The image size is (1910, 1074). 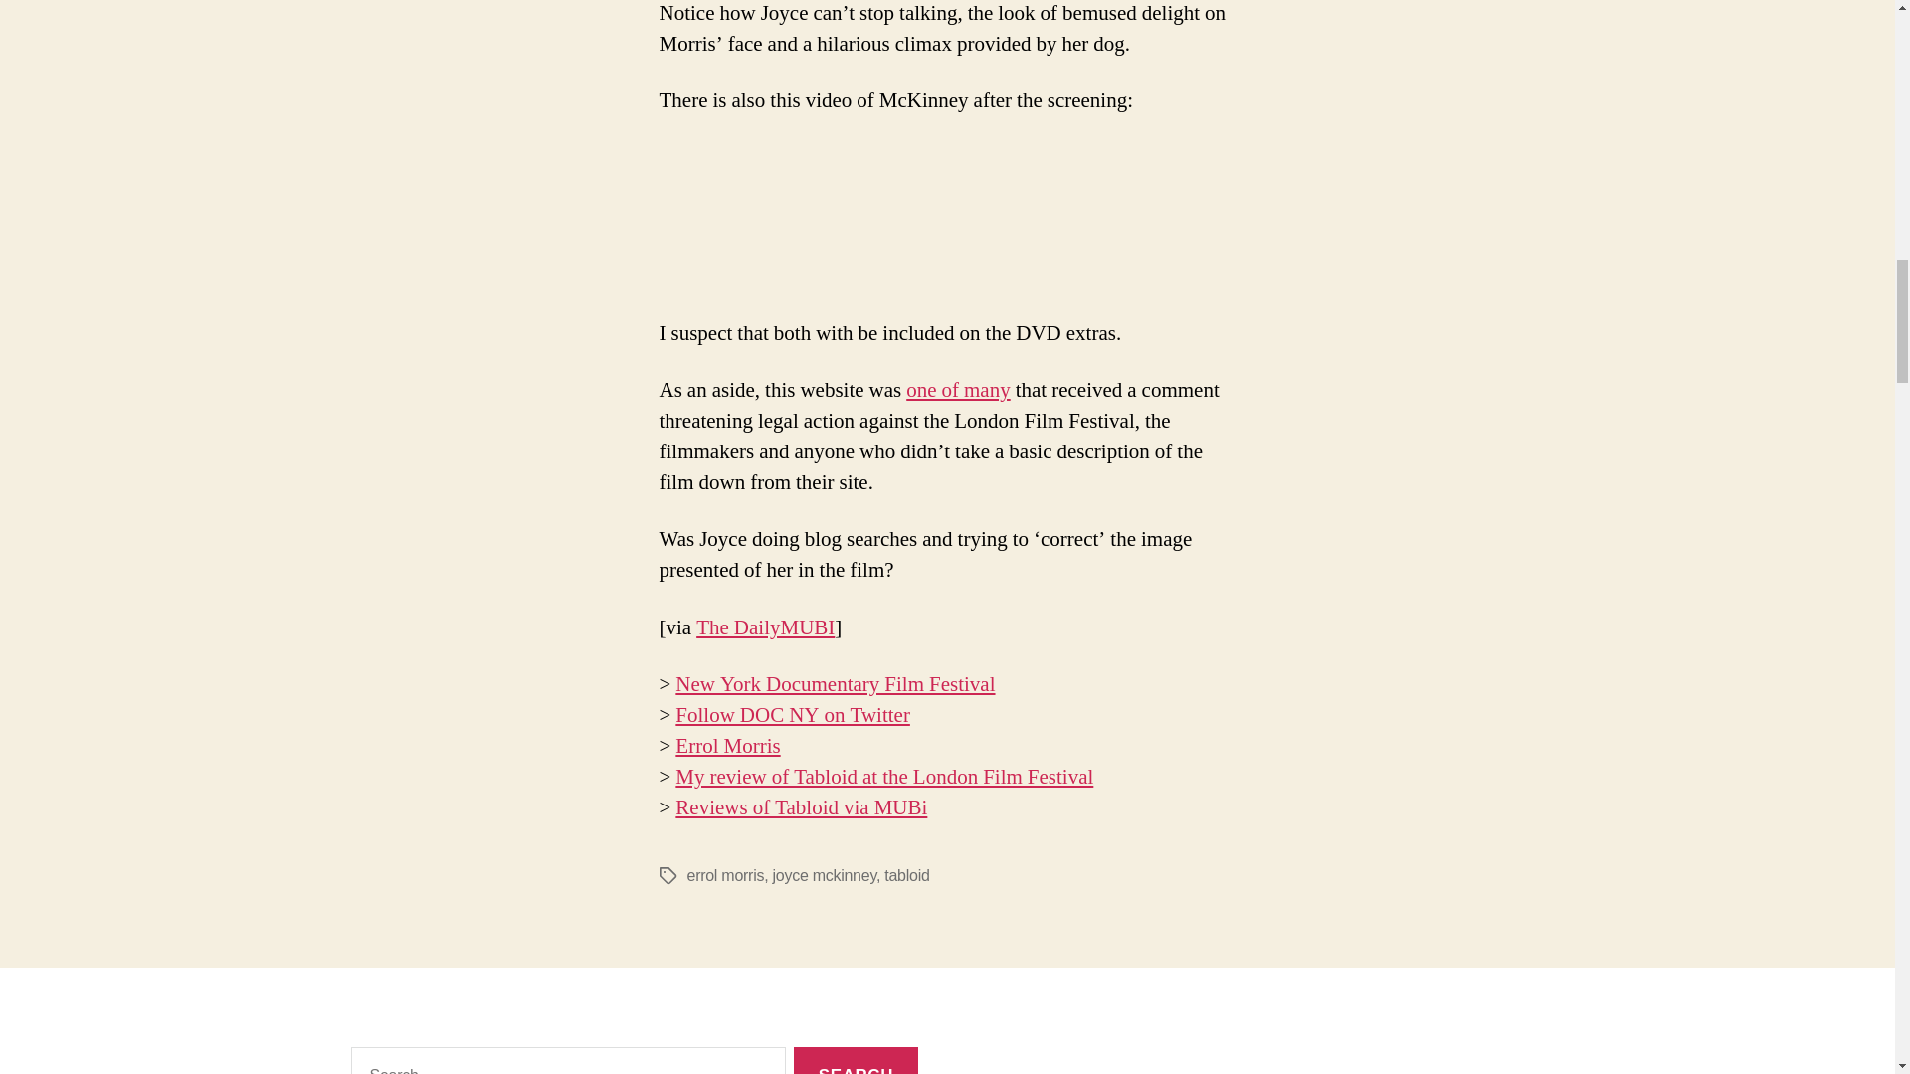 What do you see at coordinates (825, 875) in the screenshot?
I see `joyce mckinney` at bounding box center [825, 875].